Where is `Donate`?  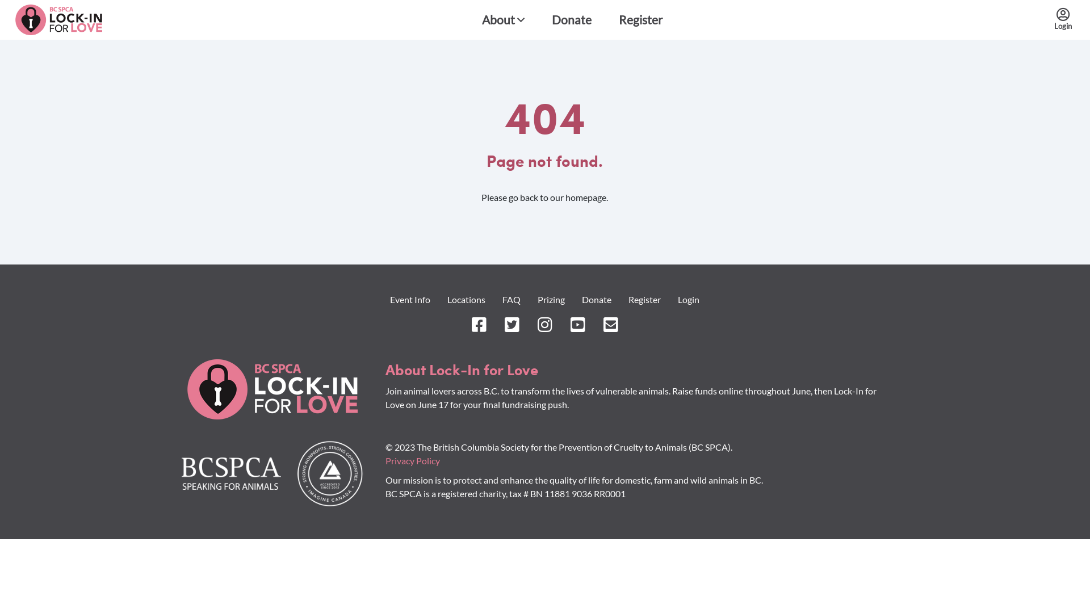 Donate is located at coordinates (572, 20).